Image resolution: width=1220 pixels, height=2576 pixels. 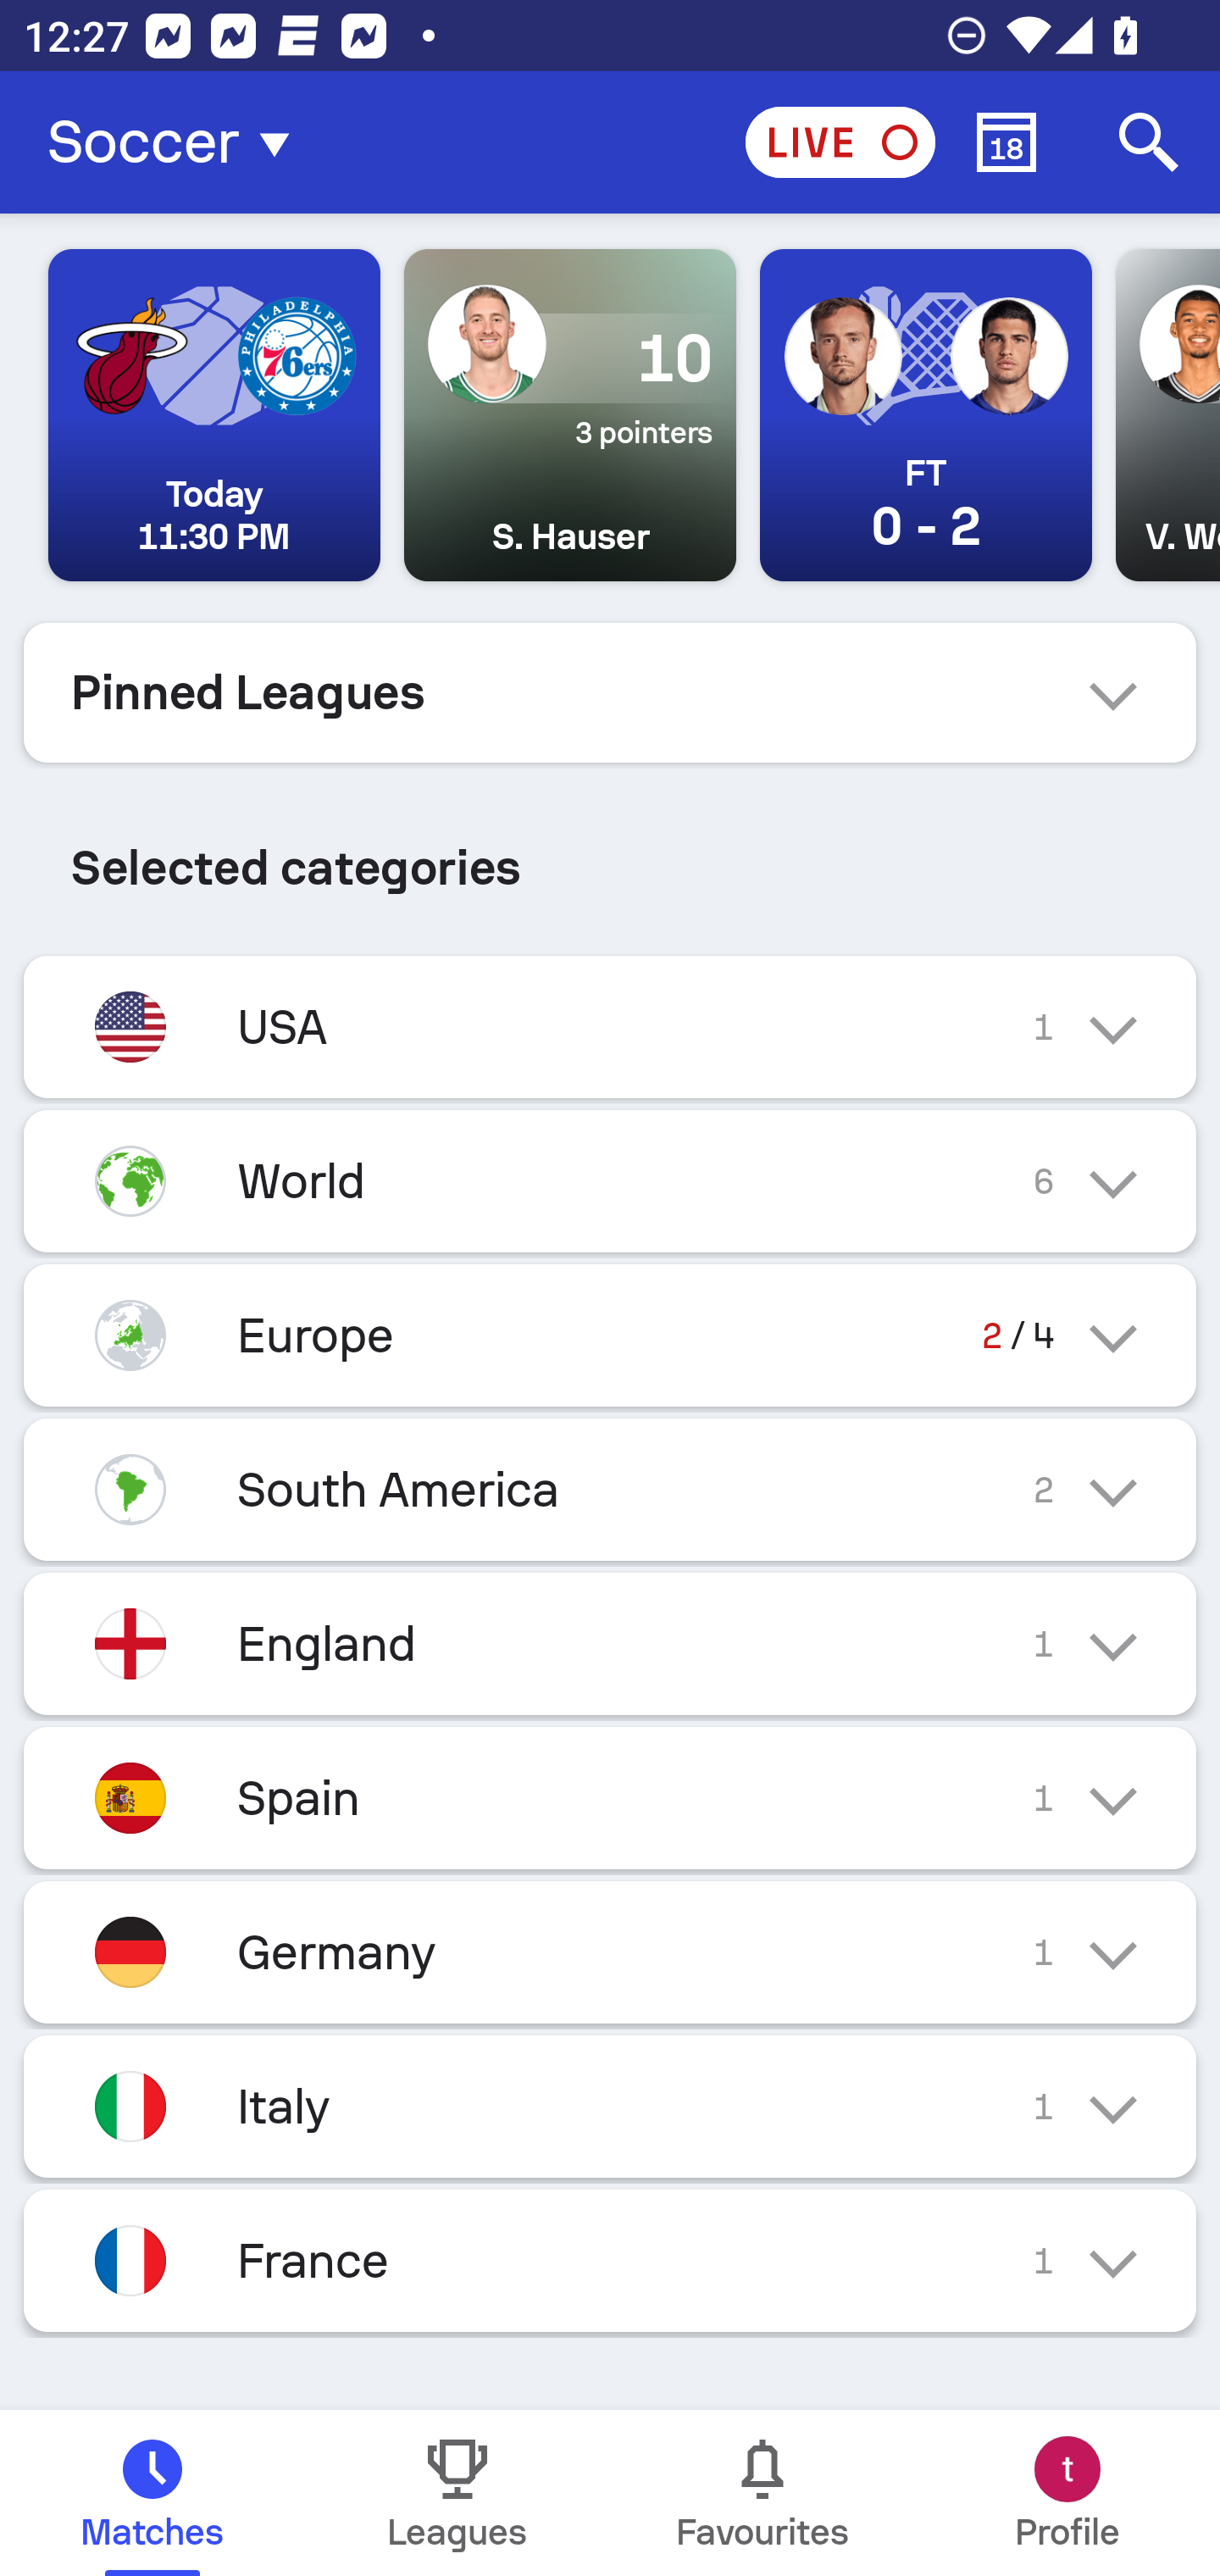 What do you see at coordinates (610, 1181) in the screenshot?
I see `World 6` at bounding box center [610, 1181].